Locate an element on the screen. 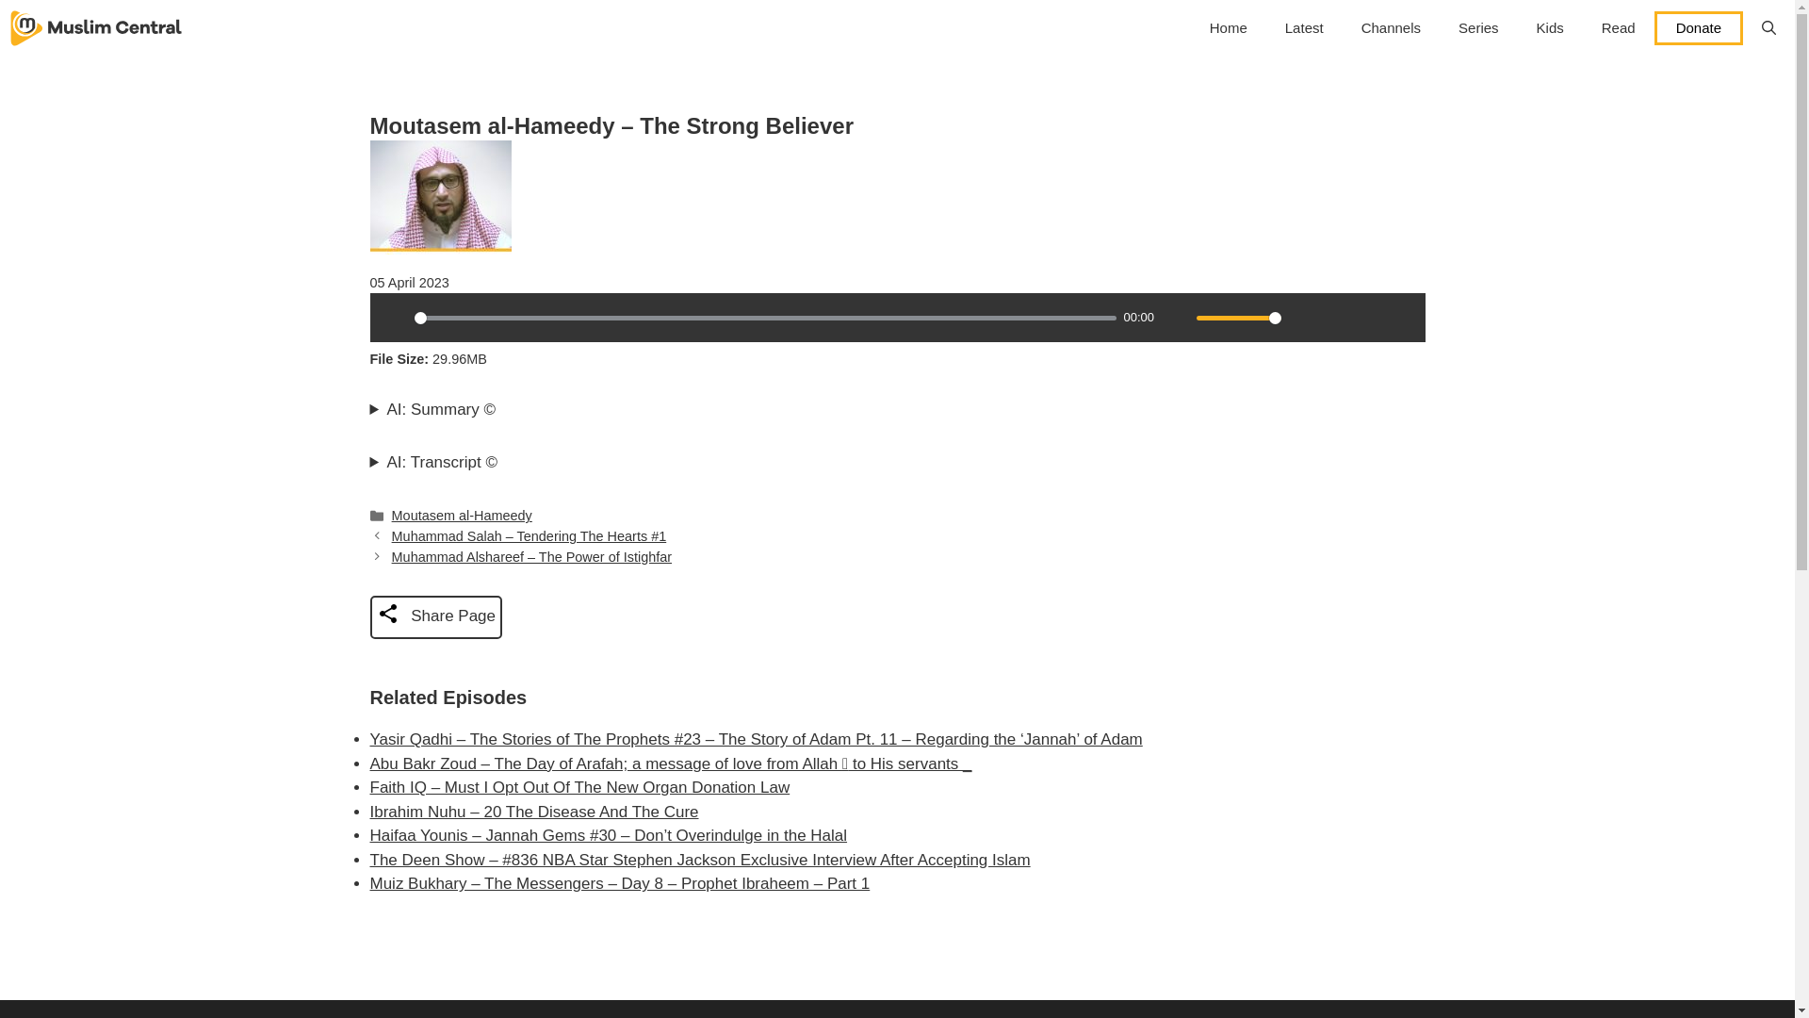 This screenshot has height=1018, width=1809. 0 is located at coordinates (765, 318).